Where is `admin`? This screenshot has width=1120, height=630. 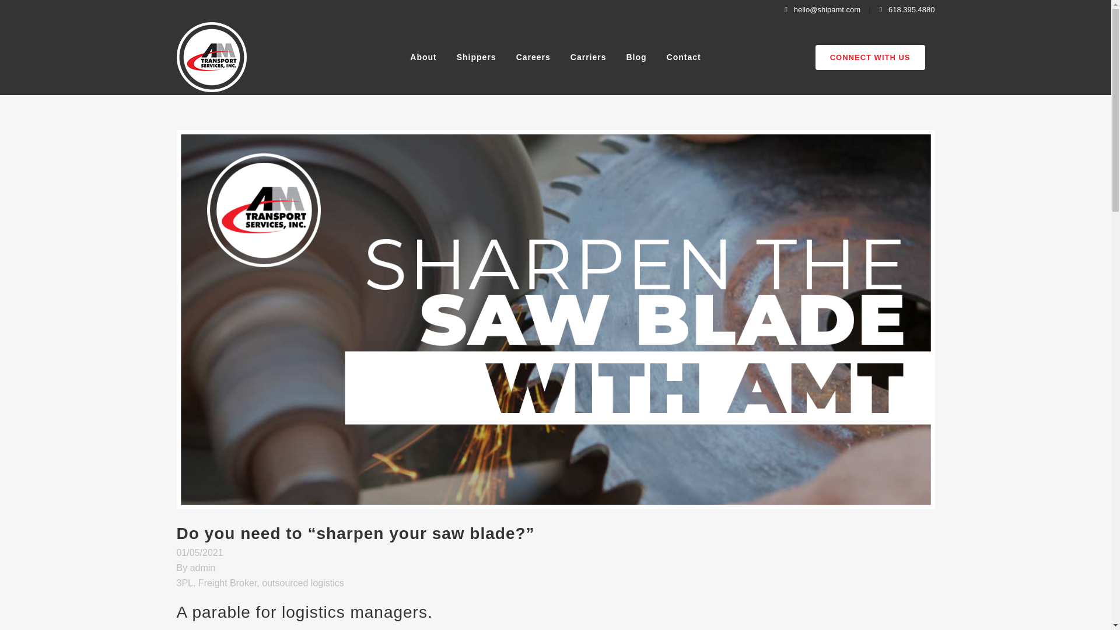
admin is located at coordinates (203, 568).